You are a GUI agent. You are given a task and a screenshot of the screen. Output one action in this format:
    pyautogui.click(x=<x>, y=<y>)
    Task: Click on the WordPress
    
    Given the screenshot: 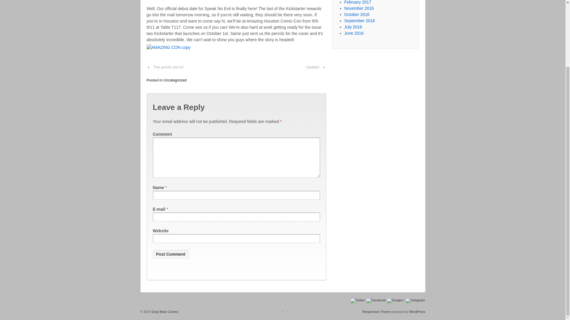 What is the action you would take?
    pyautogui.click(x=417, y=312)
    